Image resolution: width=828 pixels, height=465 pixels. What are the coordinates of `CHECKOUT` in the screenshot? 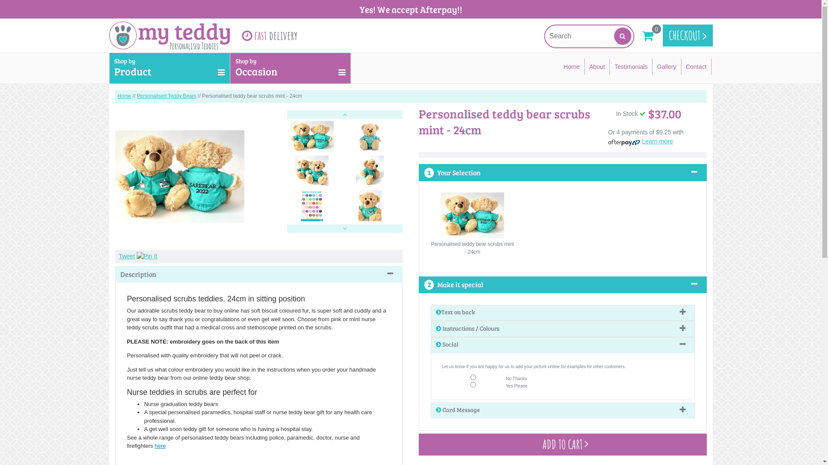 It's located at (687, 35).